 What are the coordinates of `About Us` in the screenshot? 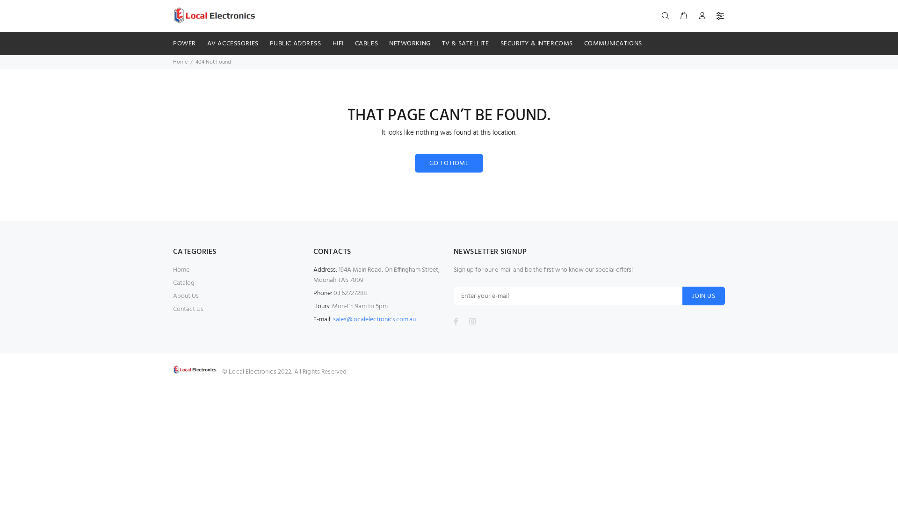 It's located at (186, 296).